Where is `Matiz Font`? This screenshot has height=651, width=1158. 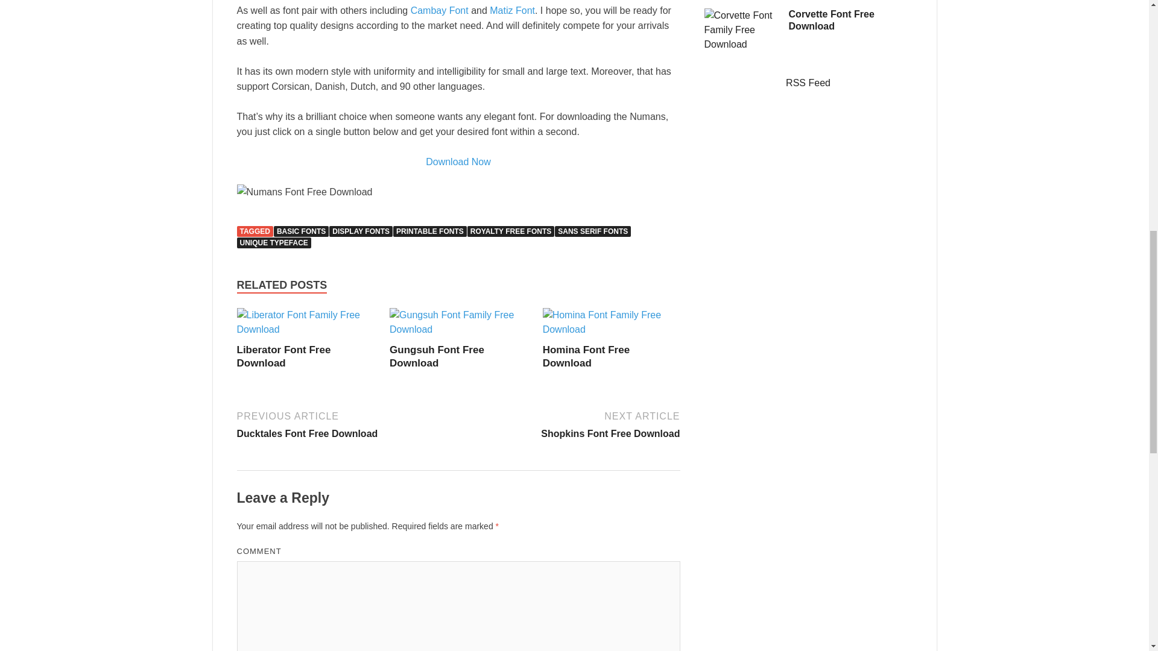
Matiz Font is located at coordinates (612, 329).